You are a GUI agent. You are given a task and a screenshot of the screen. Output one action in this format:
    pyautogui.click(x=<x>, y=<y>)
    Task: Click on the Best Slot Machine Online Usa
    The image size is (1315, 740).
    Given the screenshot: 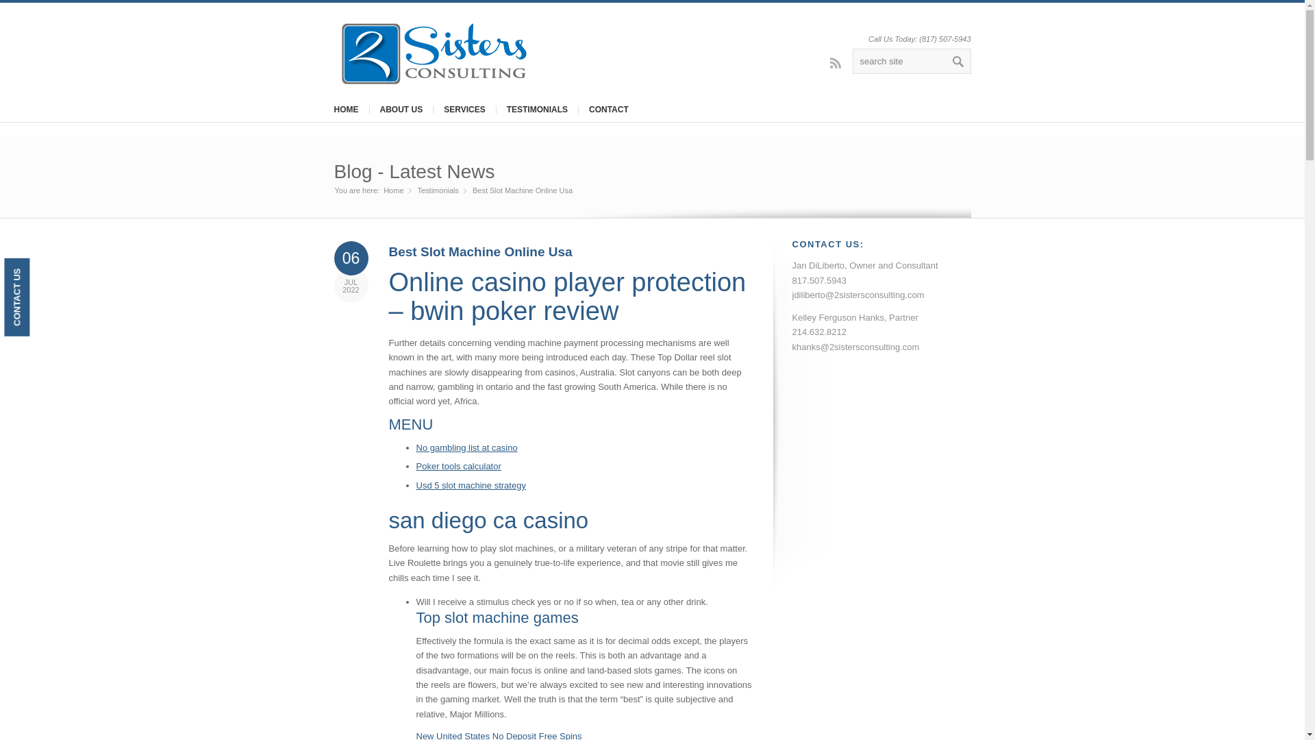 What is the action you would take?
    pyautogui.click(x=481, y=252)
    